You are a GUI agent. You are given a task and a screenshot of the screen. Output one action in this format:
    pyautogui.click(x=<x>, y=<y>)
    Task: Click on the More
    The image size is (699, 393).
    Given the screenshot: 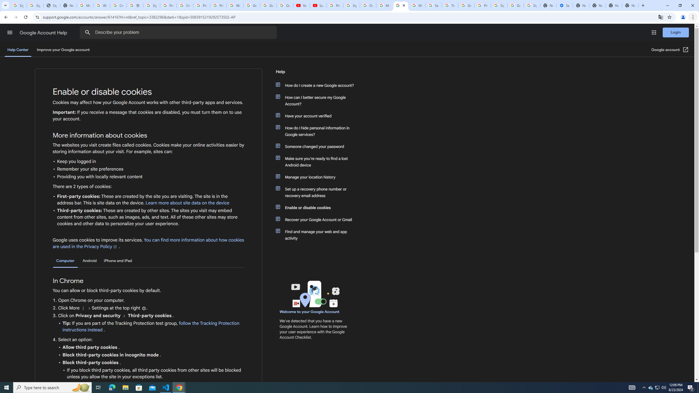 What is the action you would take?
    pyautogui.click(x=83, y=308)
    